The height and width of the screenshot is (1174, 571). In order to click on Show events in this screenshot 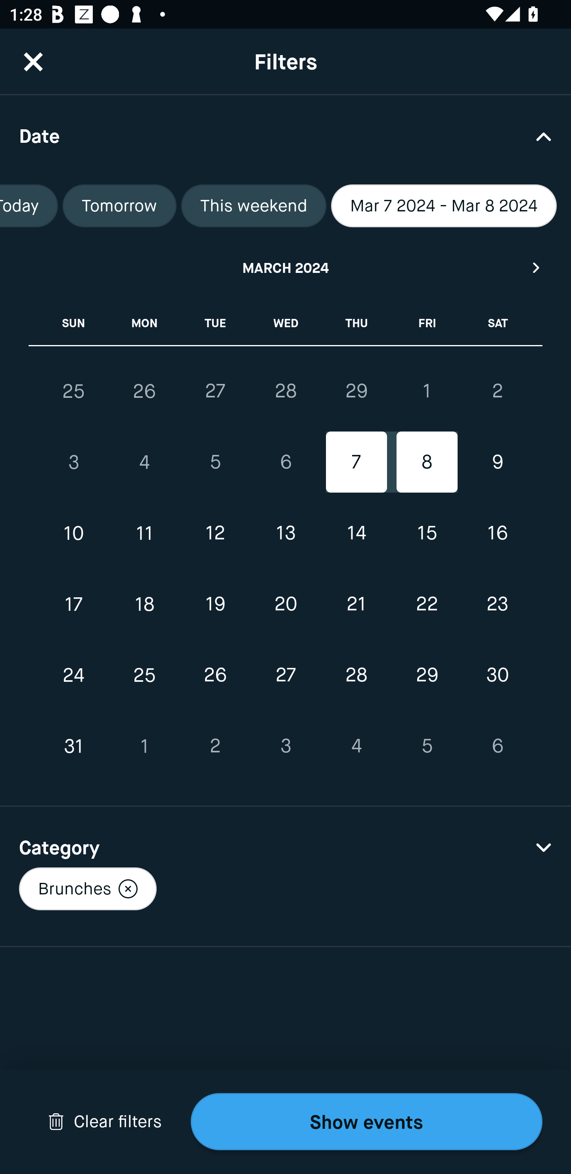, I will do `click(366, 1122)`.